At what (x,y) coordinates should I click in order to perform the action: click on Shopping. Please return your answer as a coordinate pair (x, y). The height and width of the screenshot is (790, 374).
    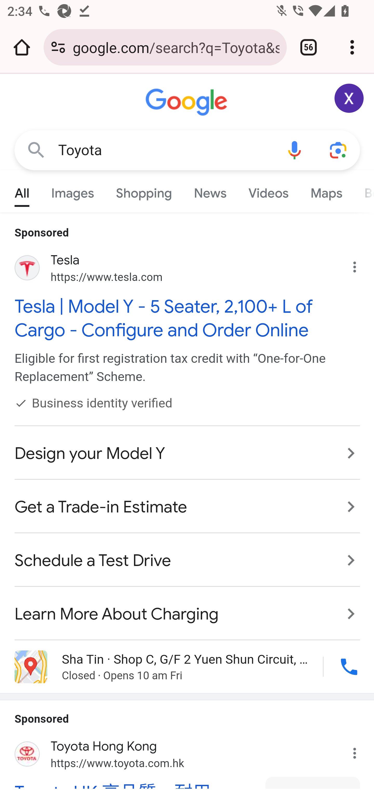
    Looking at the image, I should click on (144, 191).